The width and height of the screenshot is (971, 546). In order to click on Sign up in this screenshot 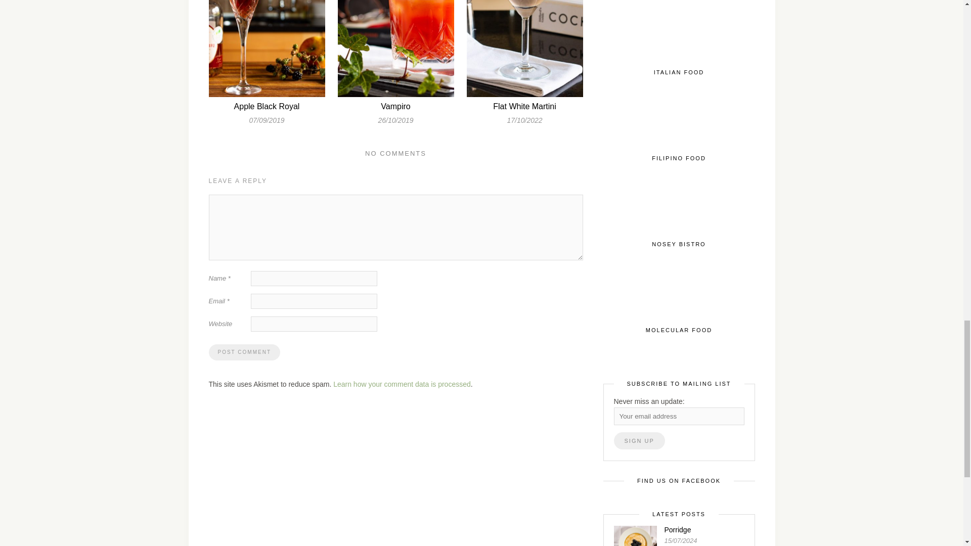, I will do `click(639, 441)`.